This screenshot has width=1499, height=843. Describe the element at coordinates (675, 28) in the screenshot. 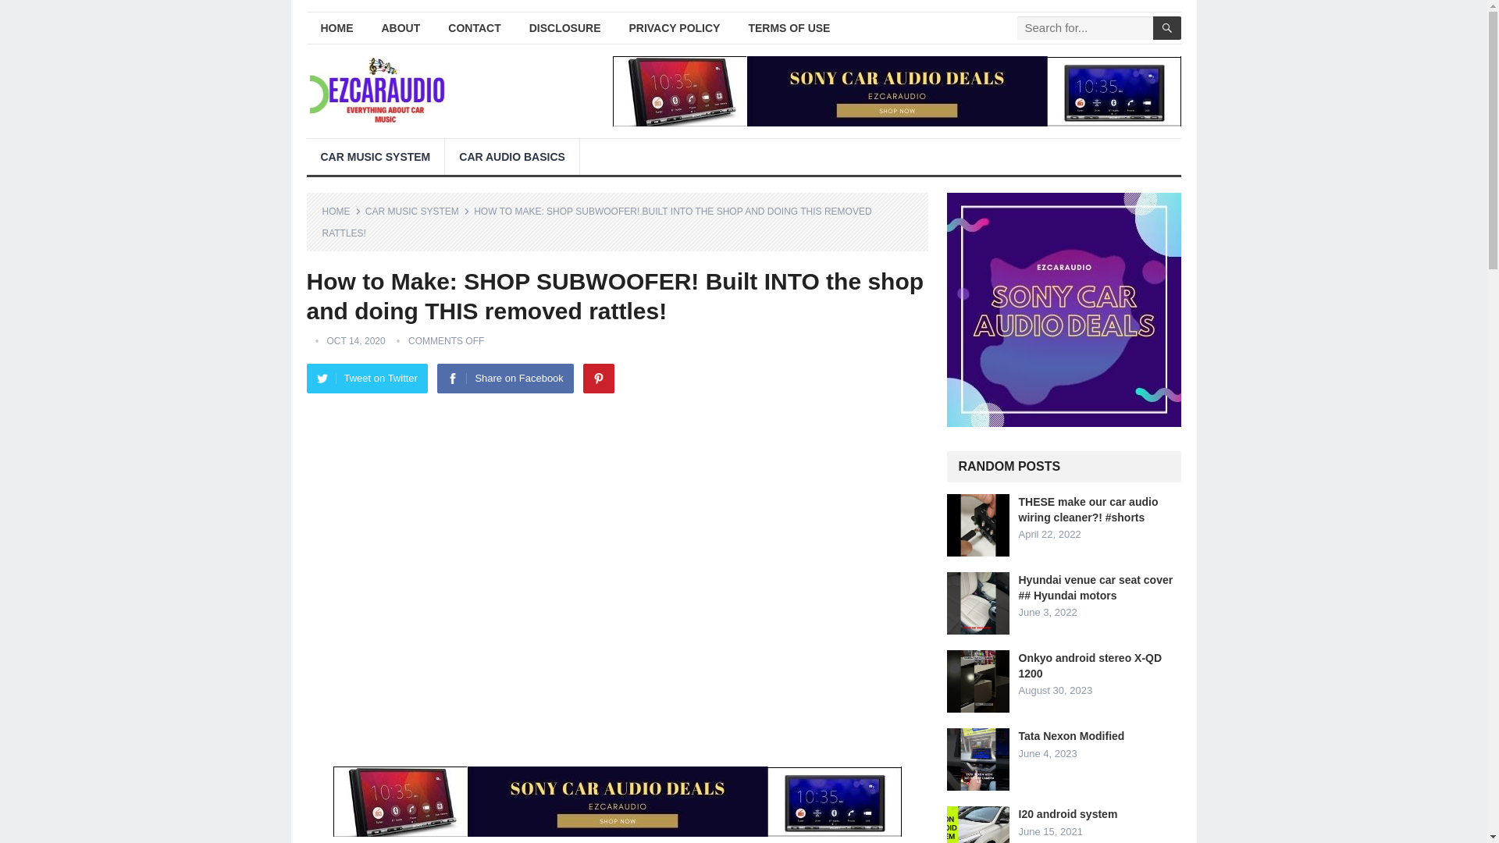

I see `PRIVACY POLICY` at that location.